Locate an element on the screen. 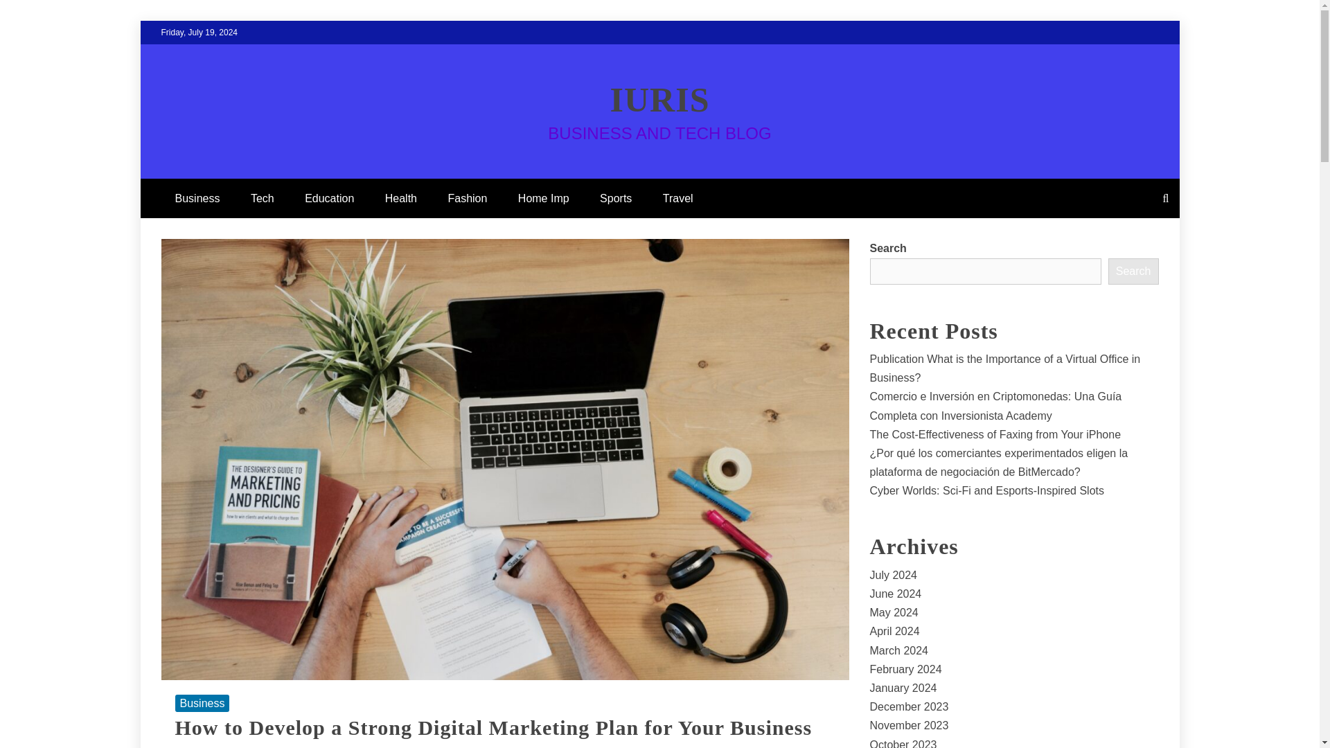  Search is located at coordinates (1133, 271).